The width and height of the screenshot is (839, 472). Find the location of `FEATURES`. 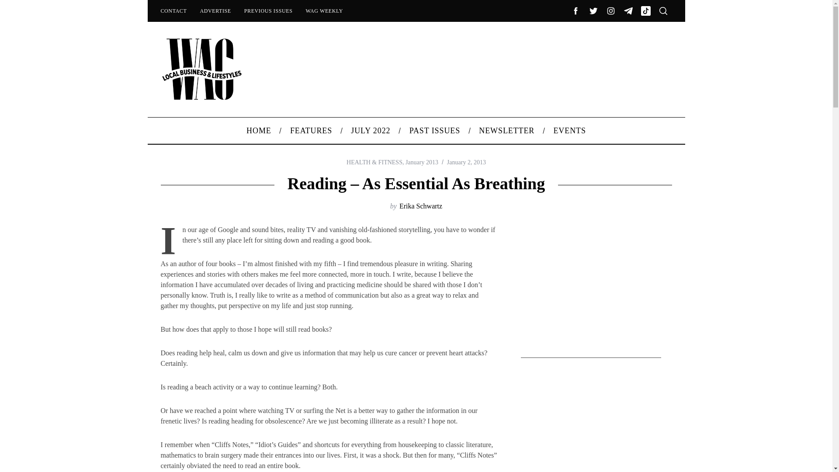

FEATURES is located at coordinates (311, 130).